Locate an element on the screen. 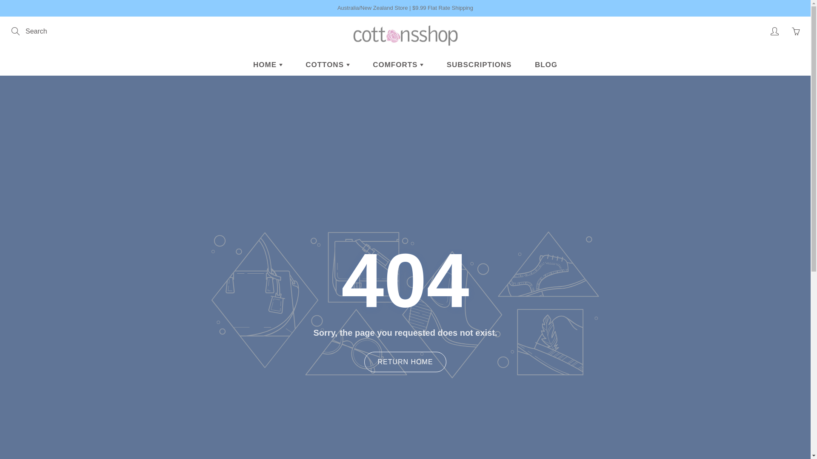 This screenshot has width=817, height=459. BLOG is located at coordinates (546, 65).